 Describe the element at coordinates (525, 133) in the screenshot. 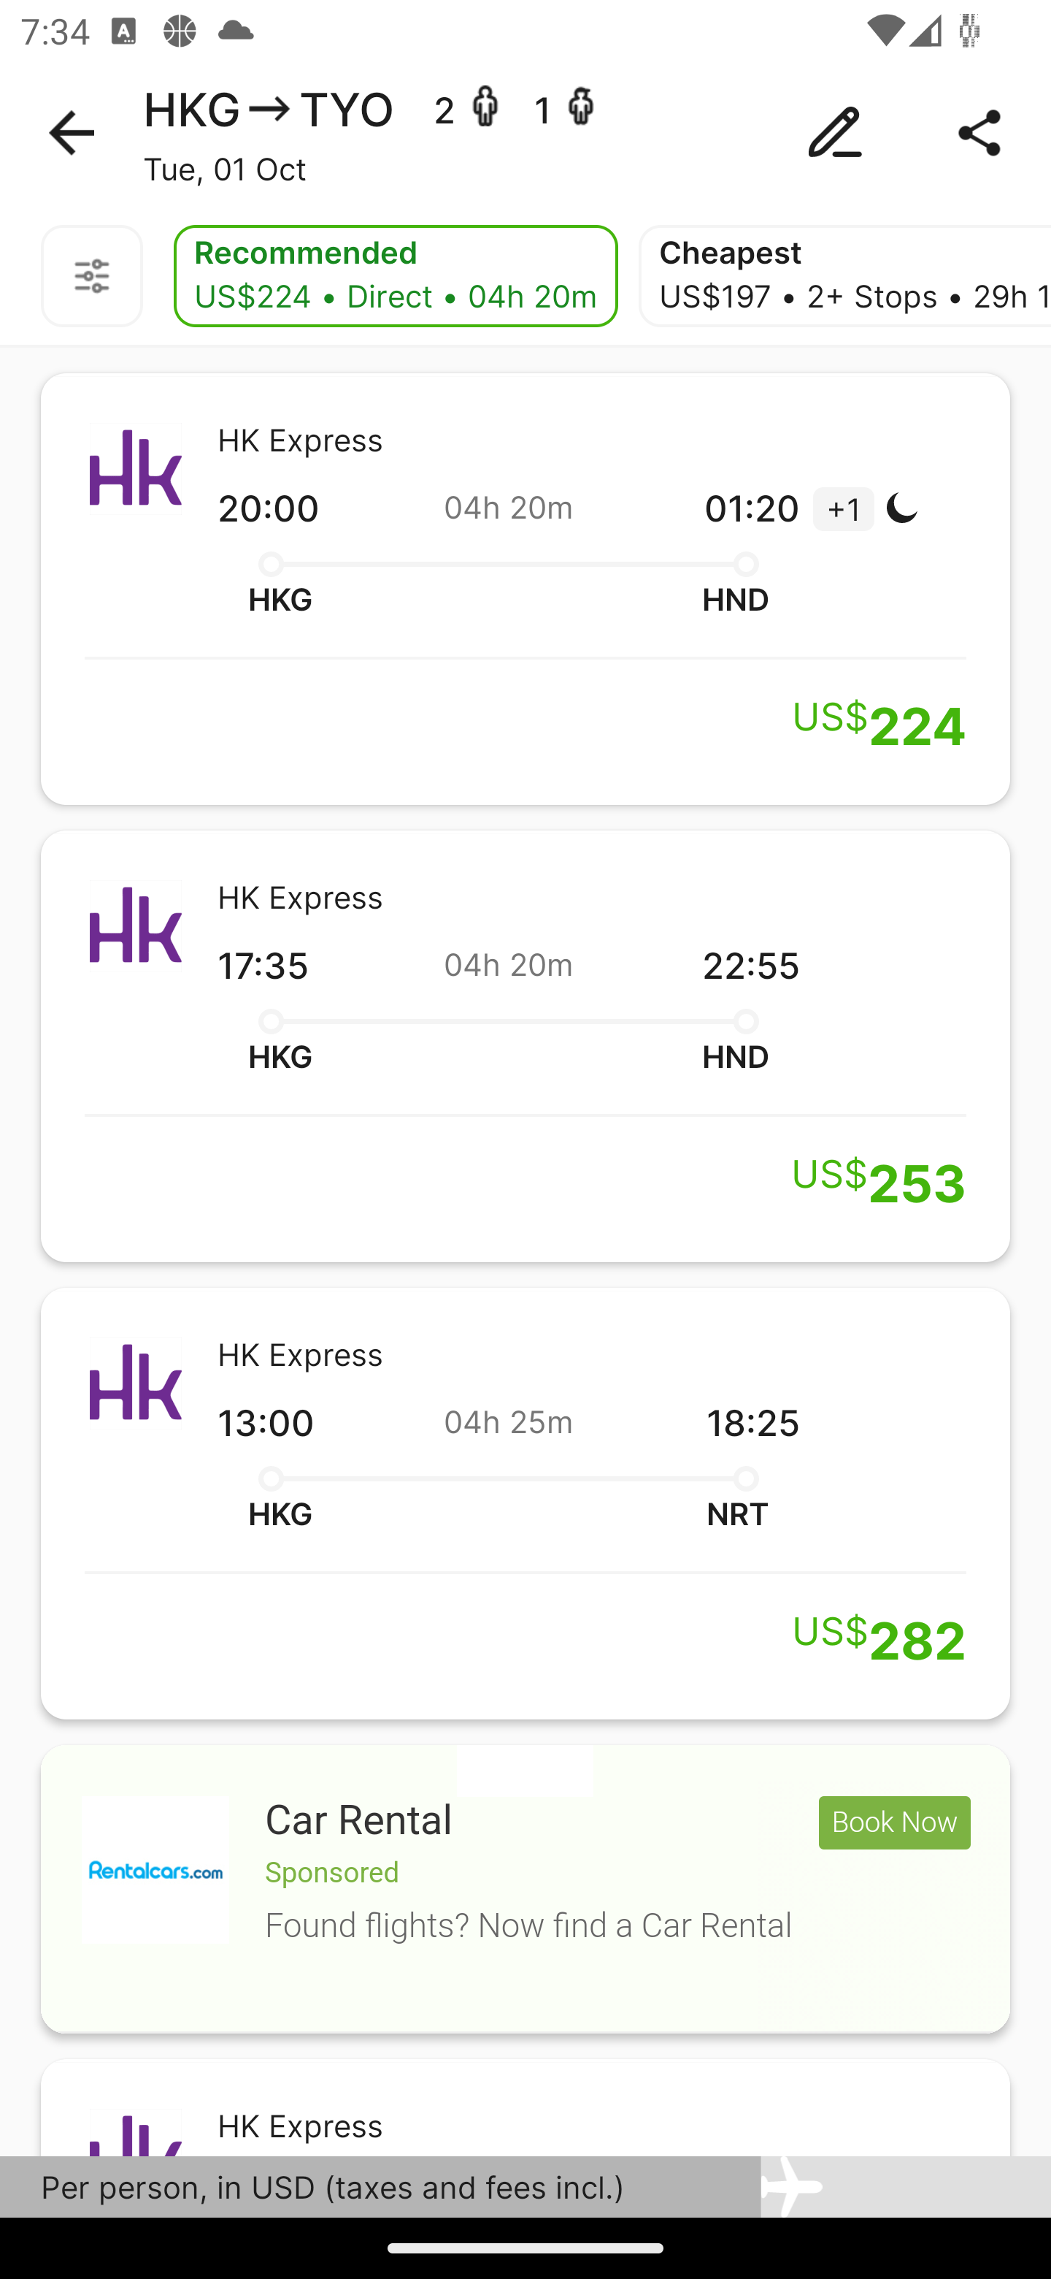

I see `HKG TYO   2 -   1 - Tue, 01 Oct` at that location.